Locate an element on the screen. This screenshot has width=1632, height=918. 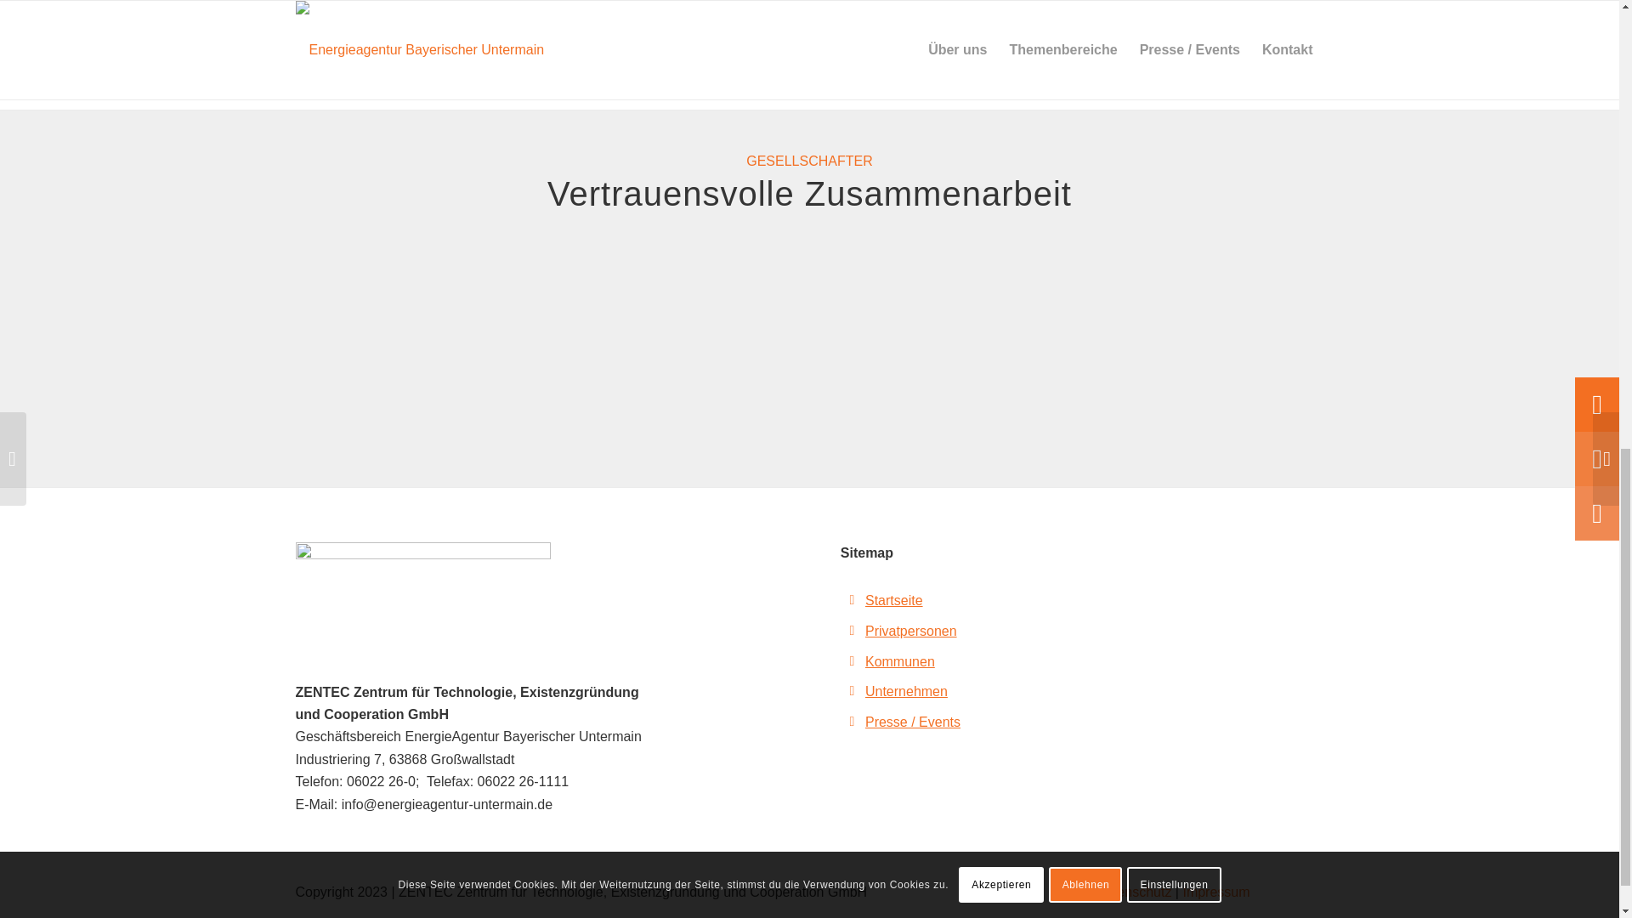
Startseite  is located at coordinates (894, 600).